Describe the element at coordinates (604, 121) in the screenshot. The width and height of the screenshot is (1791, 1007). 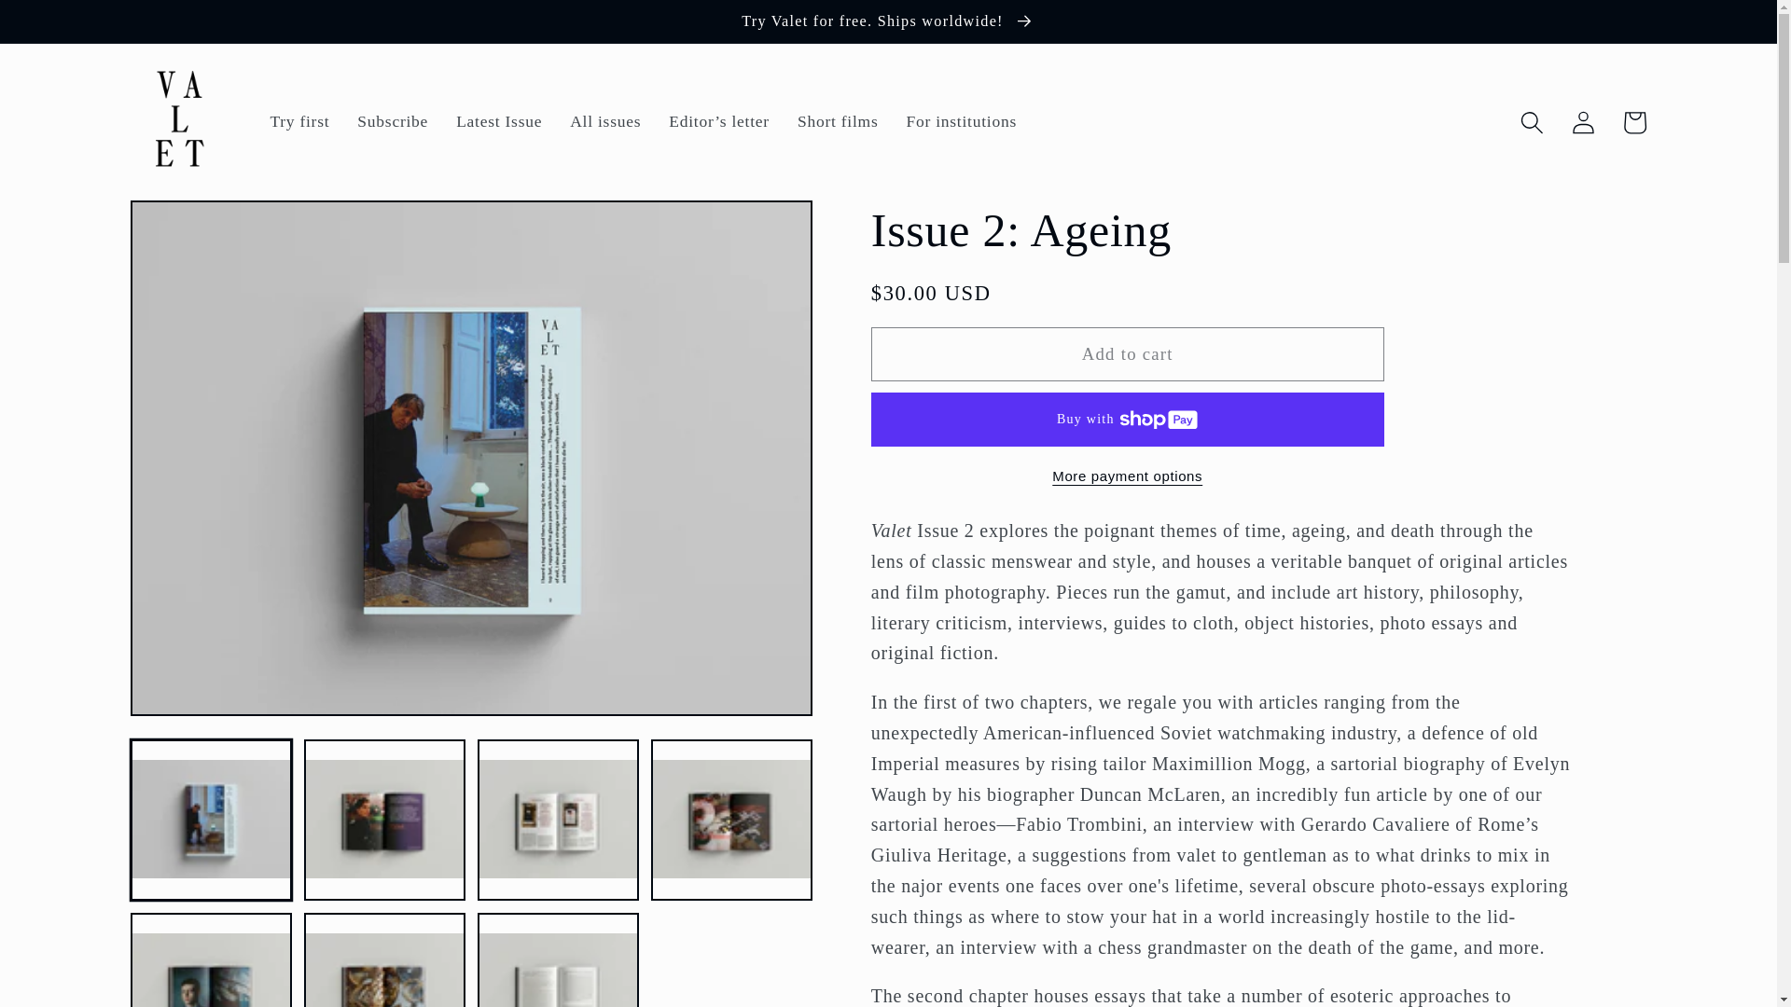
I see `All issues` at that location.